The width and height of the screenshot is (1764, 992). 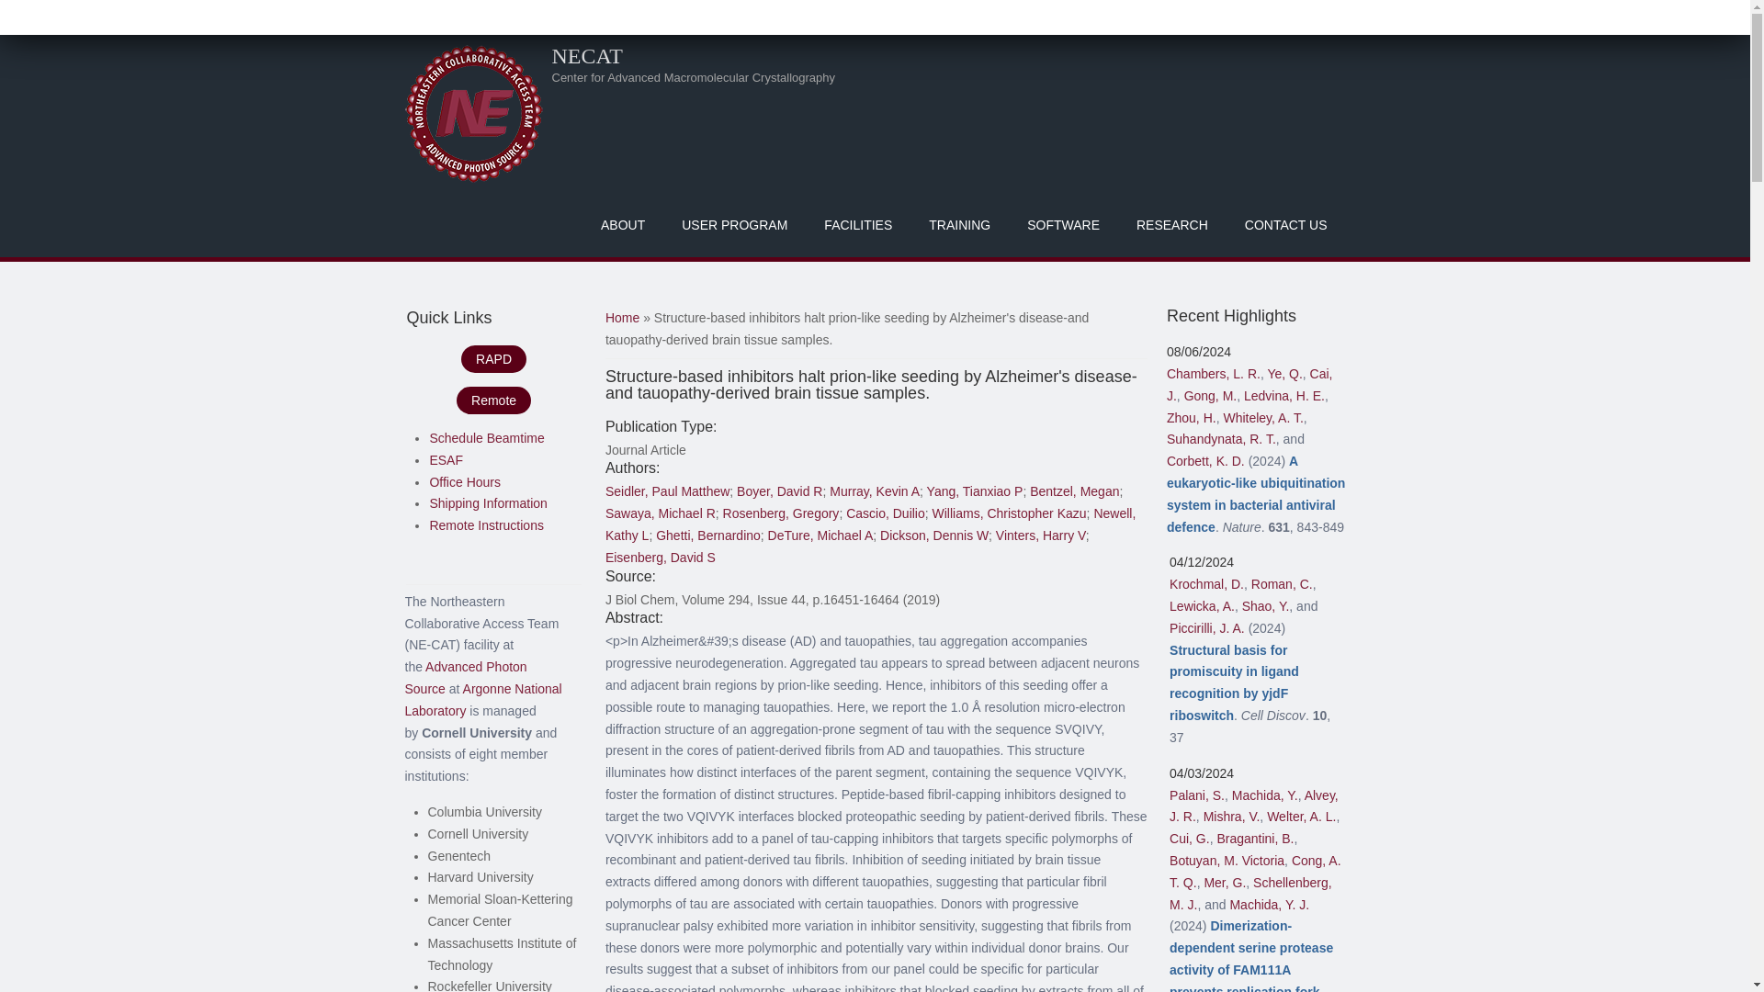 I want to click on ABOUT, so click(x=622, y=224).